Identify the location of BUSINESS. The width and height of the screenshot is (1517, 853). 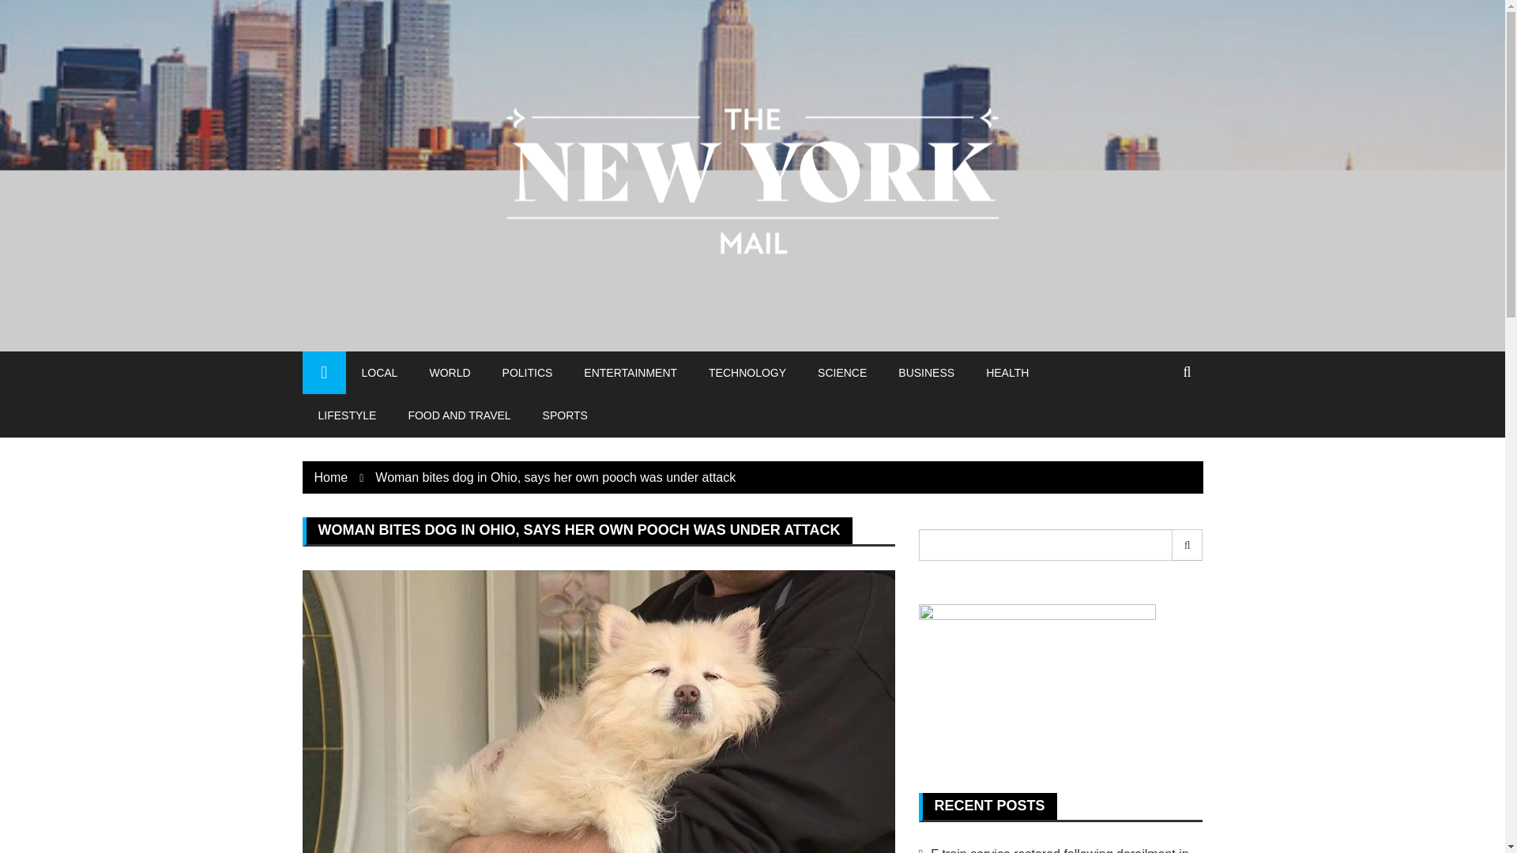
(926, 372).